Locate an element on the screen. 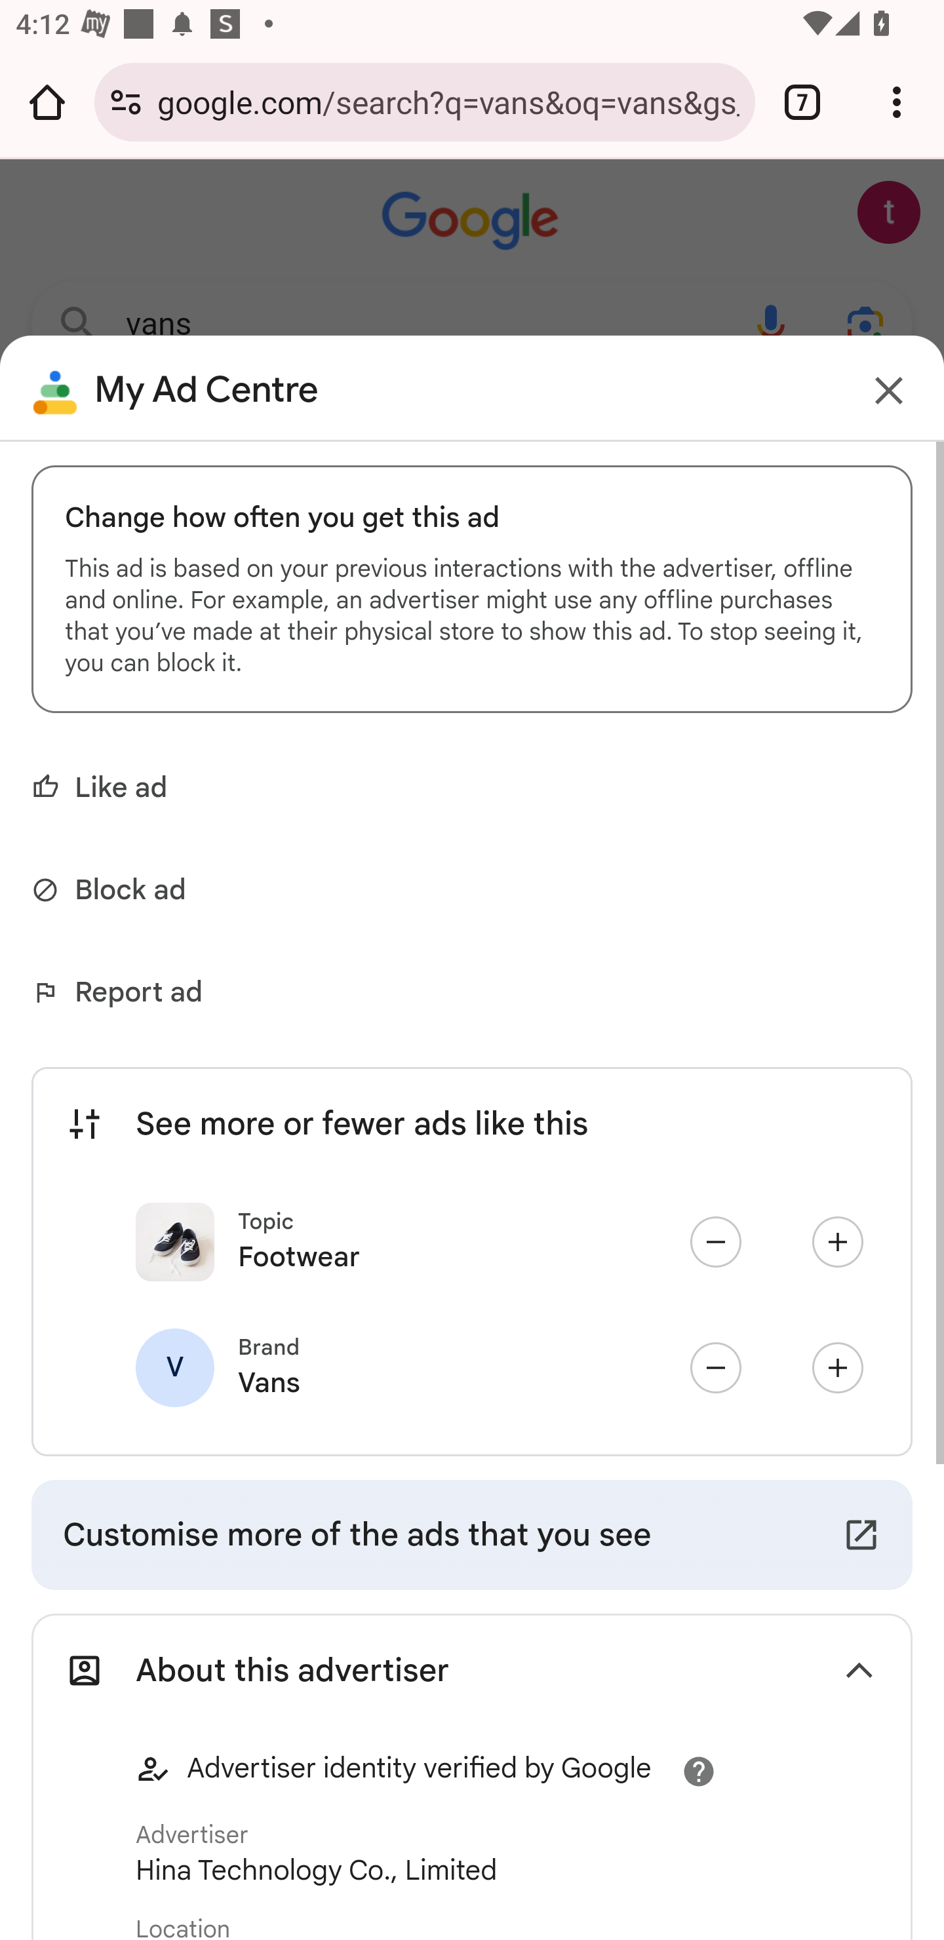  Customize and control Google Chrome is located at coordinates (897, 102).